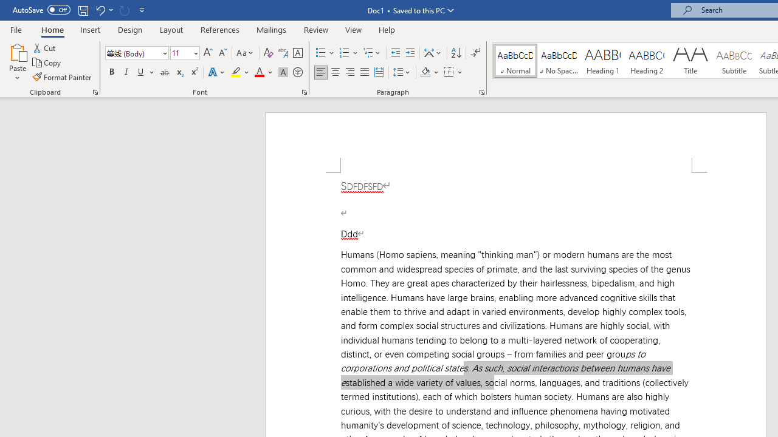 This screenshot has width=778, height=437. What do you see at coordinates (259, 73) in the screenshot?
I see `Font Color RGB(255, 0, 0)` at bounding box center [259, 73].